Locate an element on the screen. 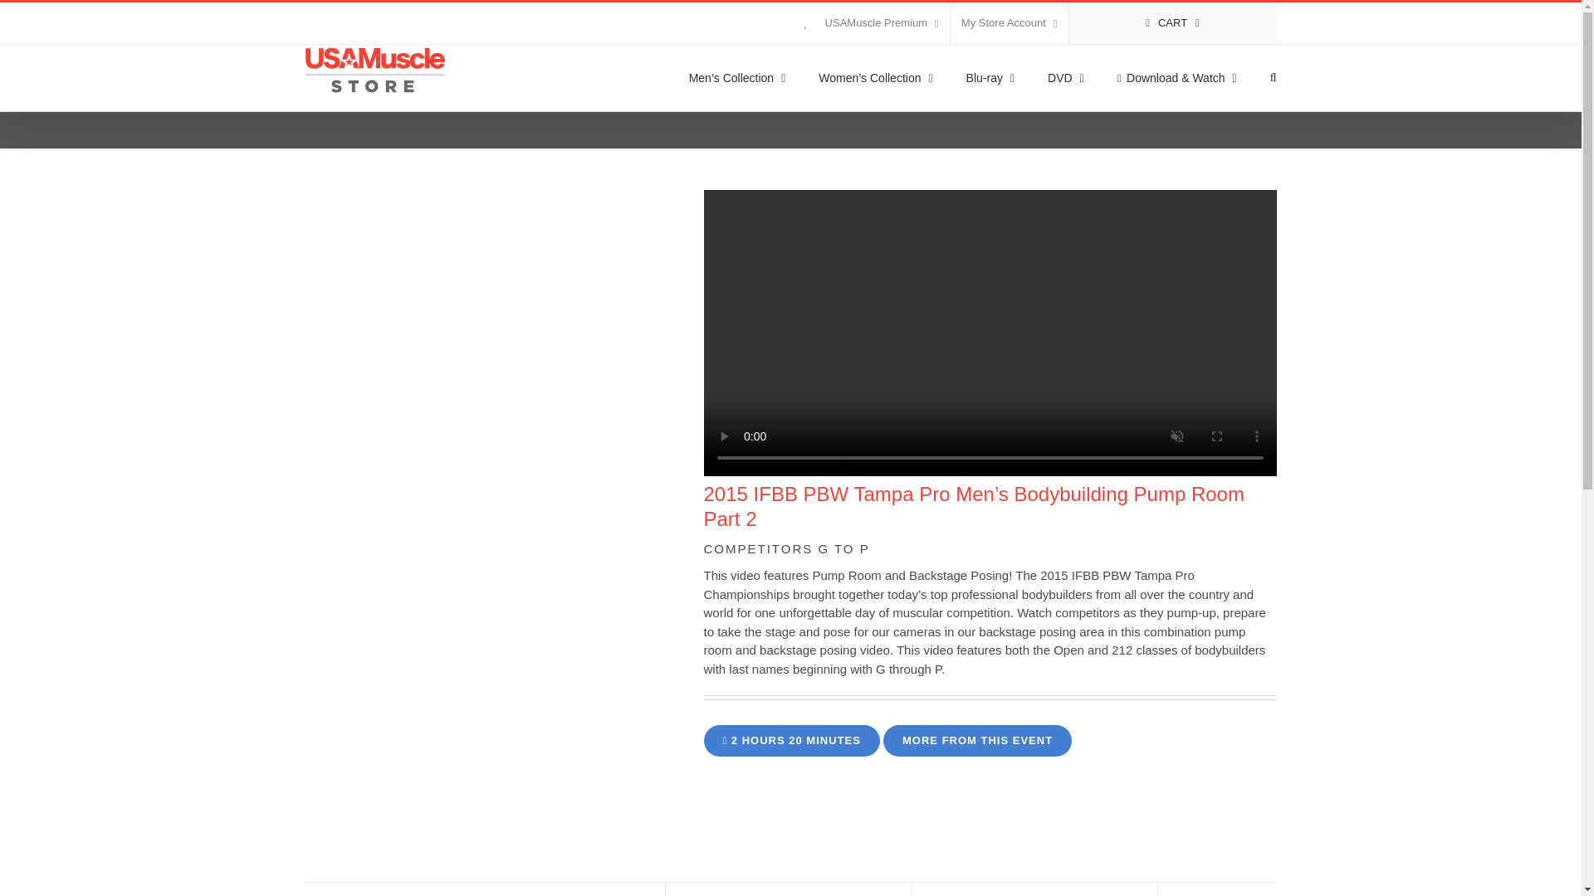 The image size is (1594, 896). CART is located at coordinates (1172, 23).